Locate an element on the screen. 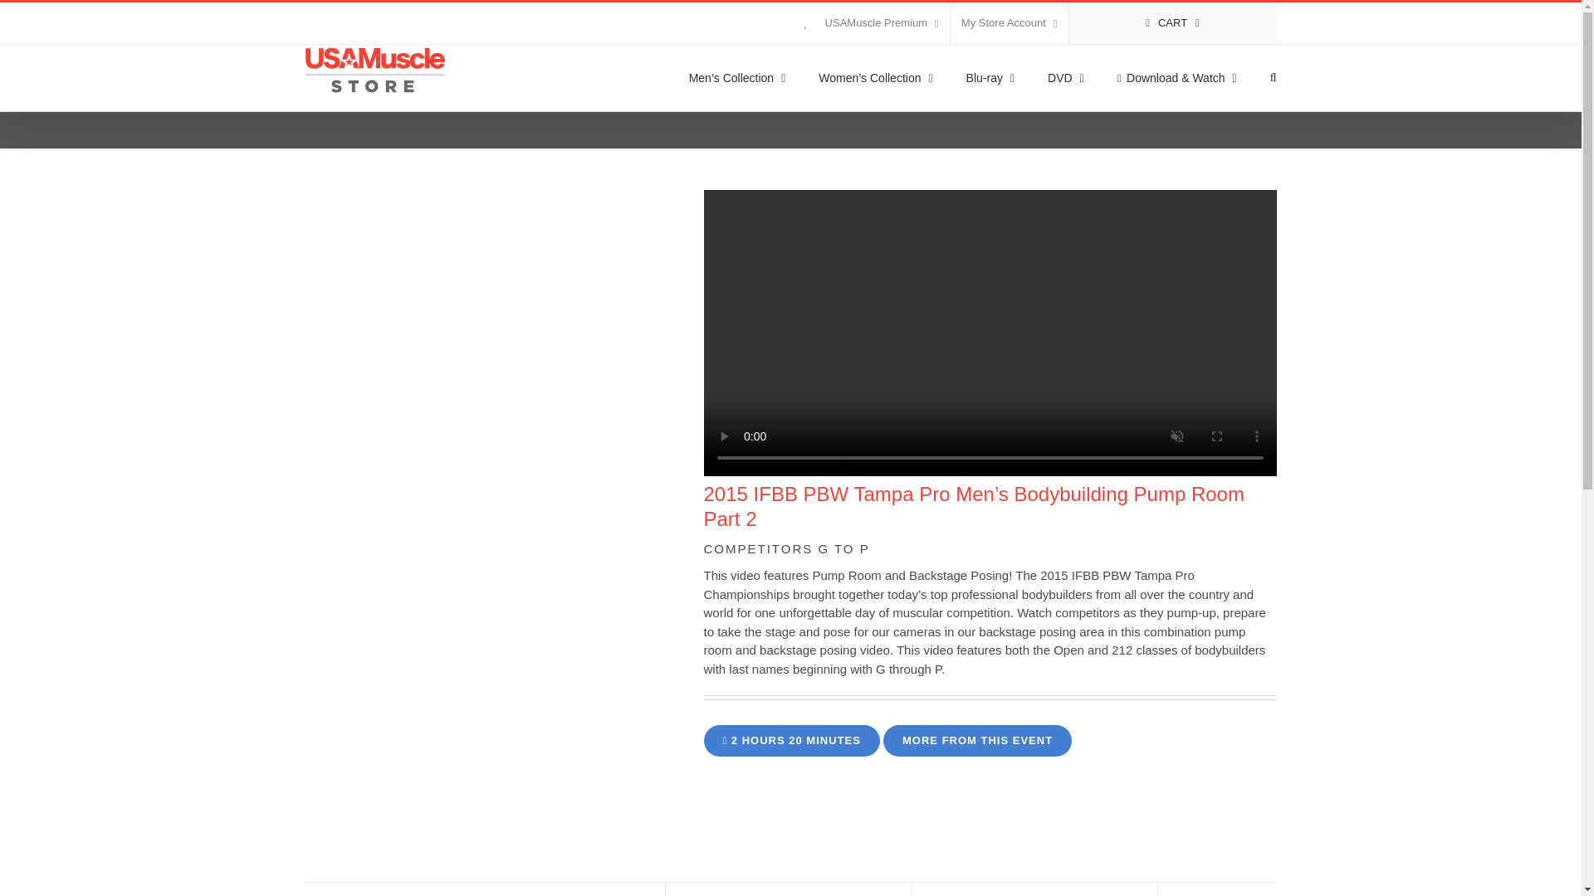 The image size is (1594, 896). CART is located at coordinates (1172, 23).